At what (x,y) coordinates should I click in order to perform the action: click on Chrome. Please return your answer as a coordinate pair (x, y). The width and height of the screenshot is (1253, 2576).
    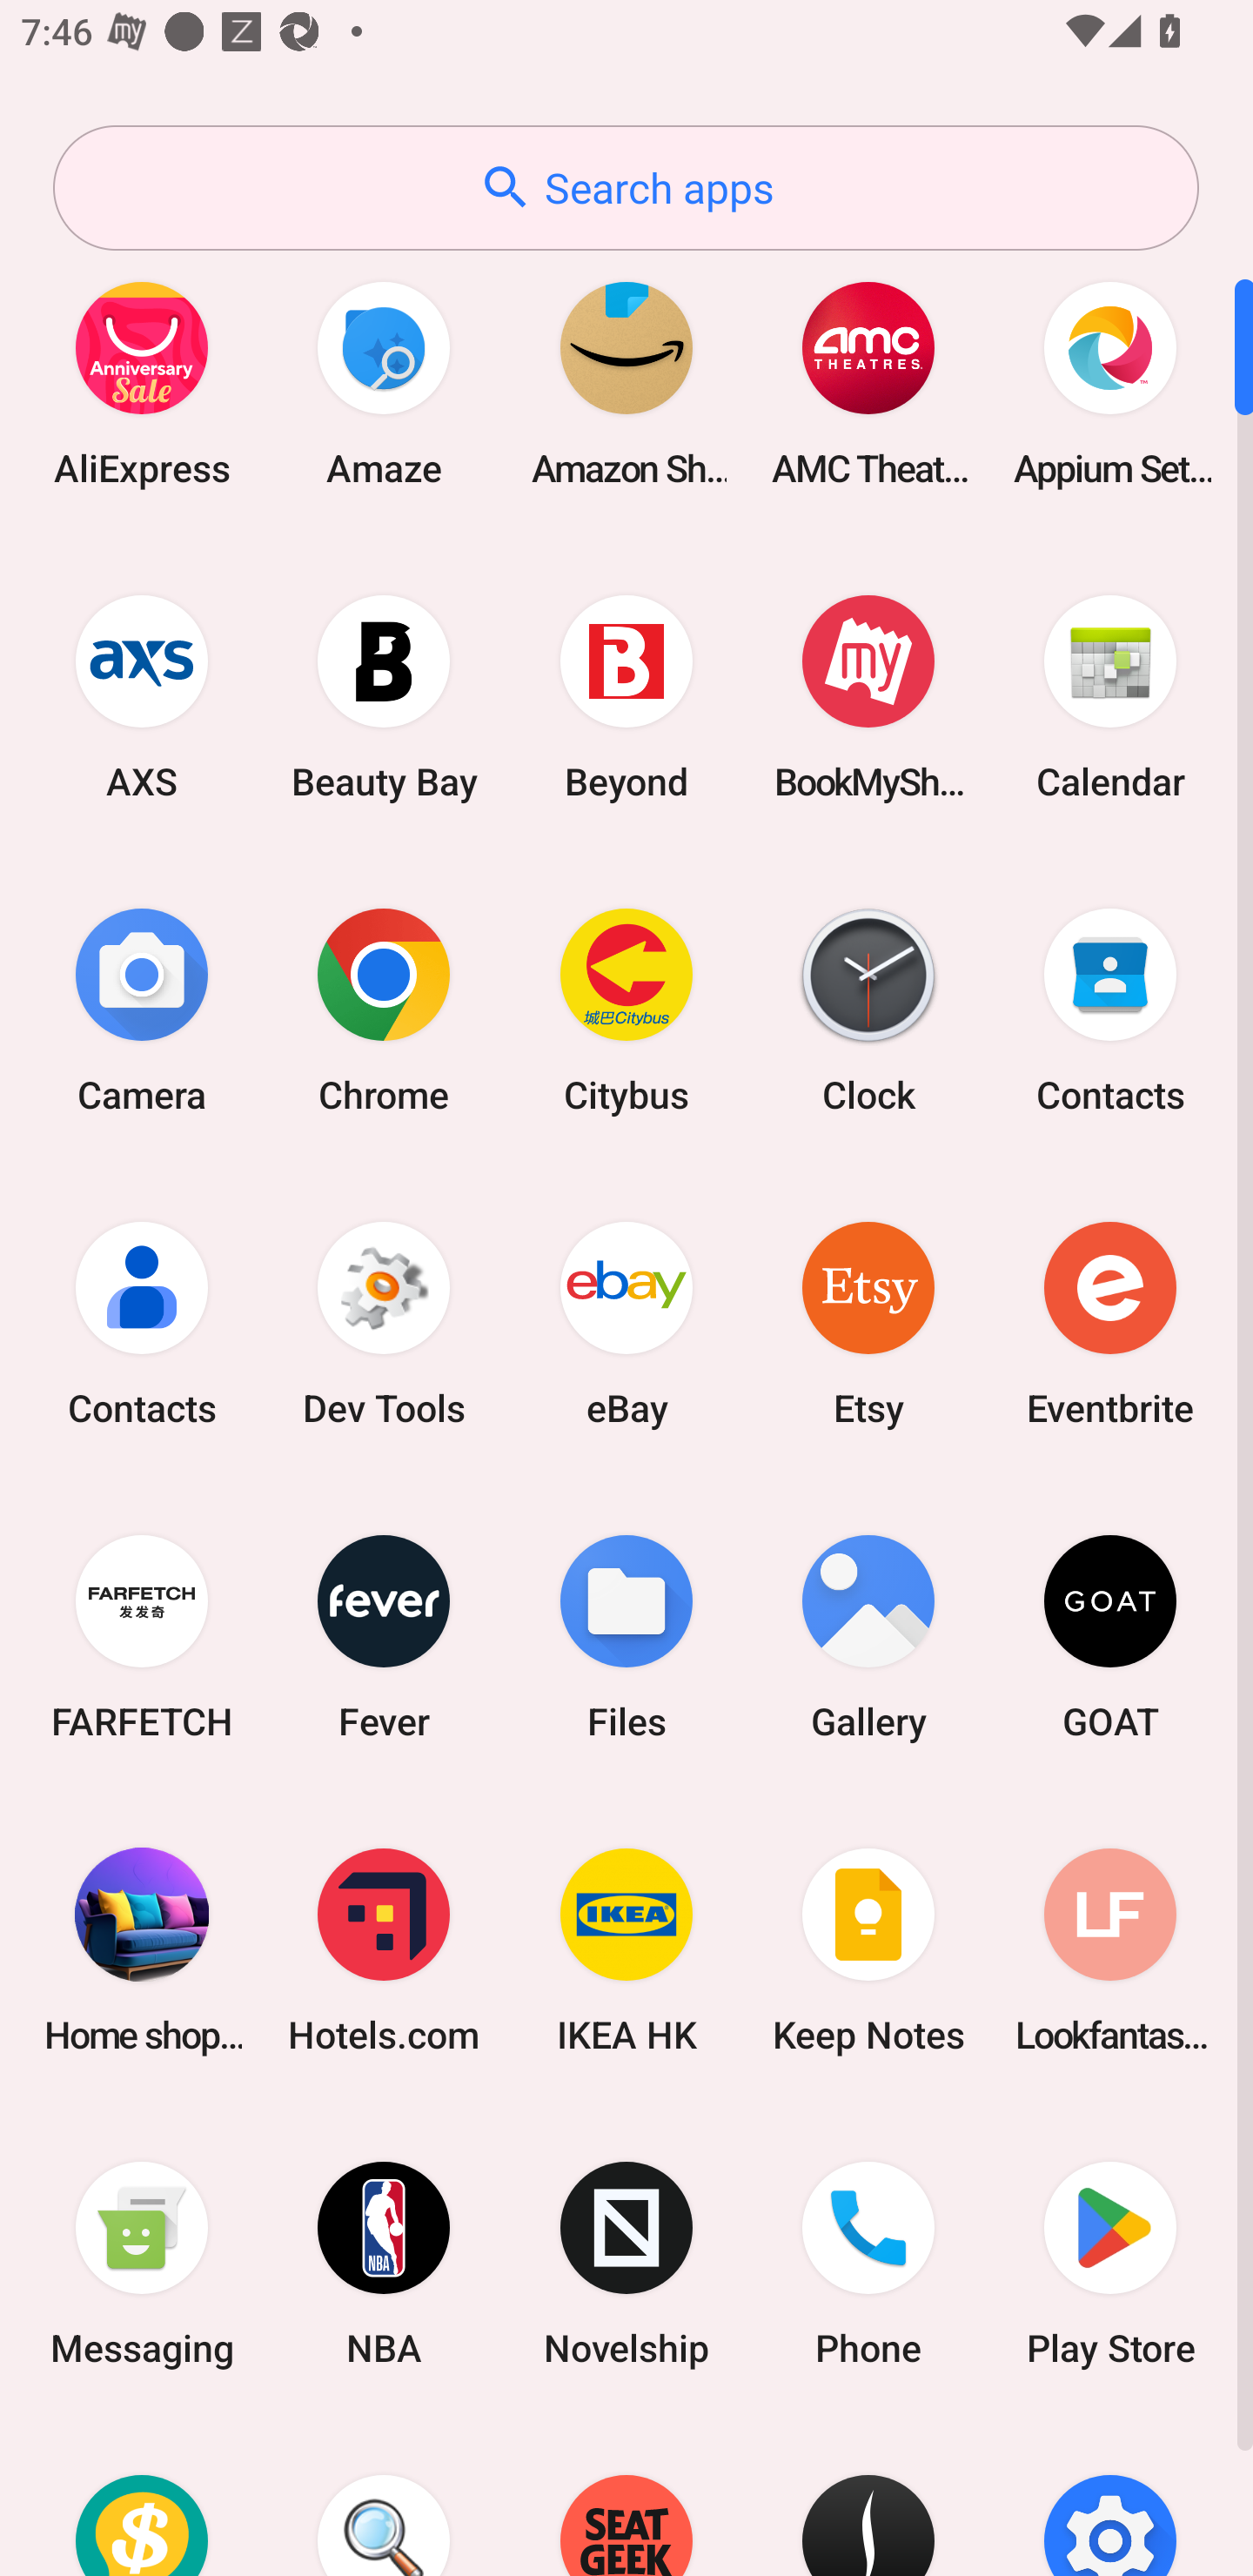
    Looking at the image, I should click on (384, 1010).